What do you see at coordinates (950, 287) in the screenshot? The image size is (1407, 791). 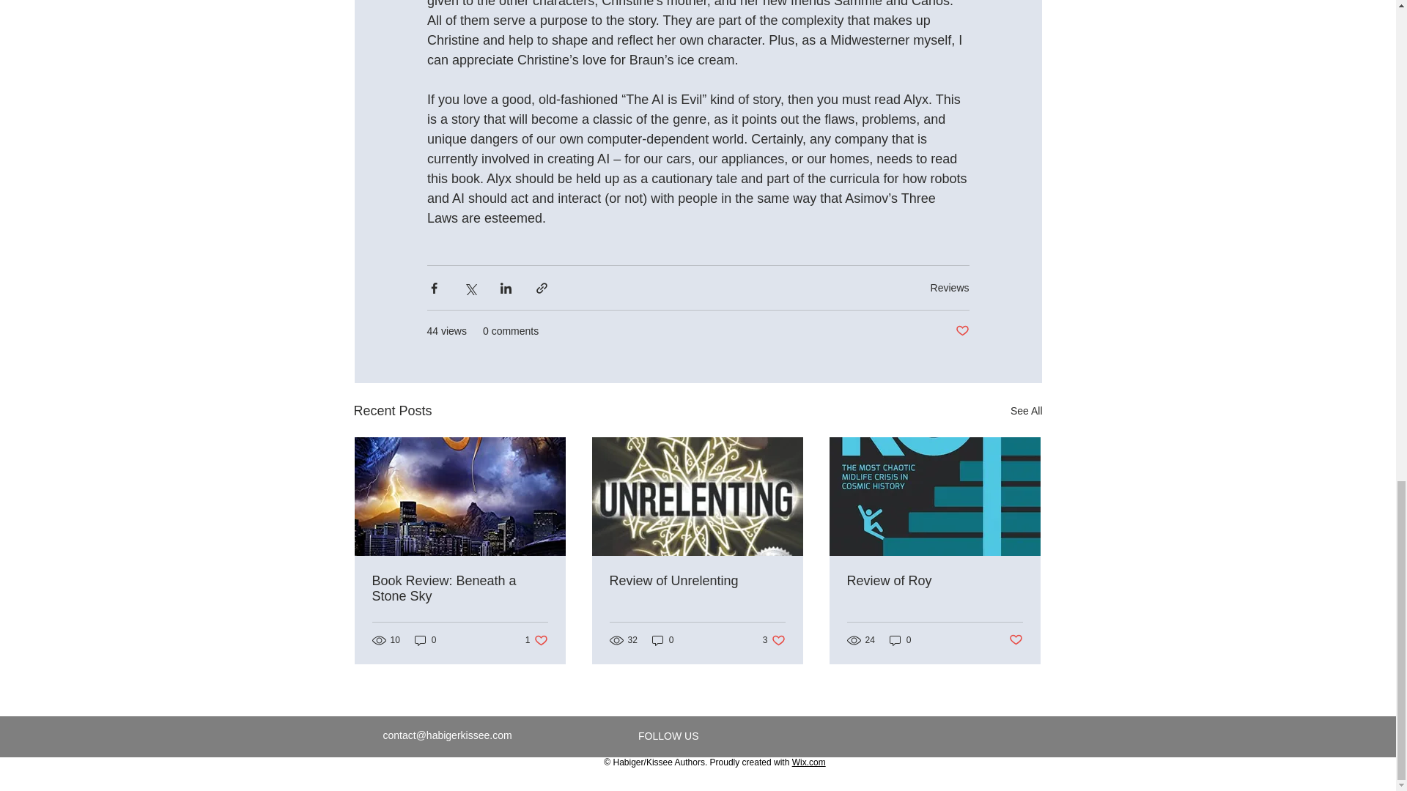 I see `0` at bounding box center [950, 287].